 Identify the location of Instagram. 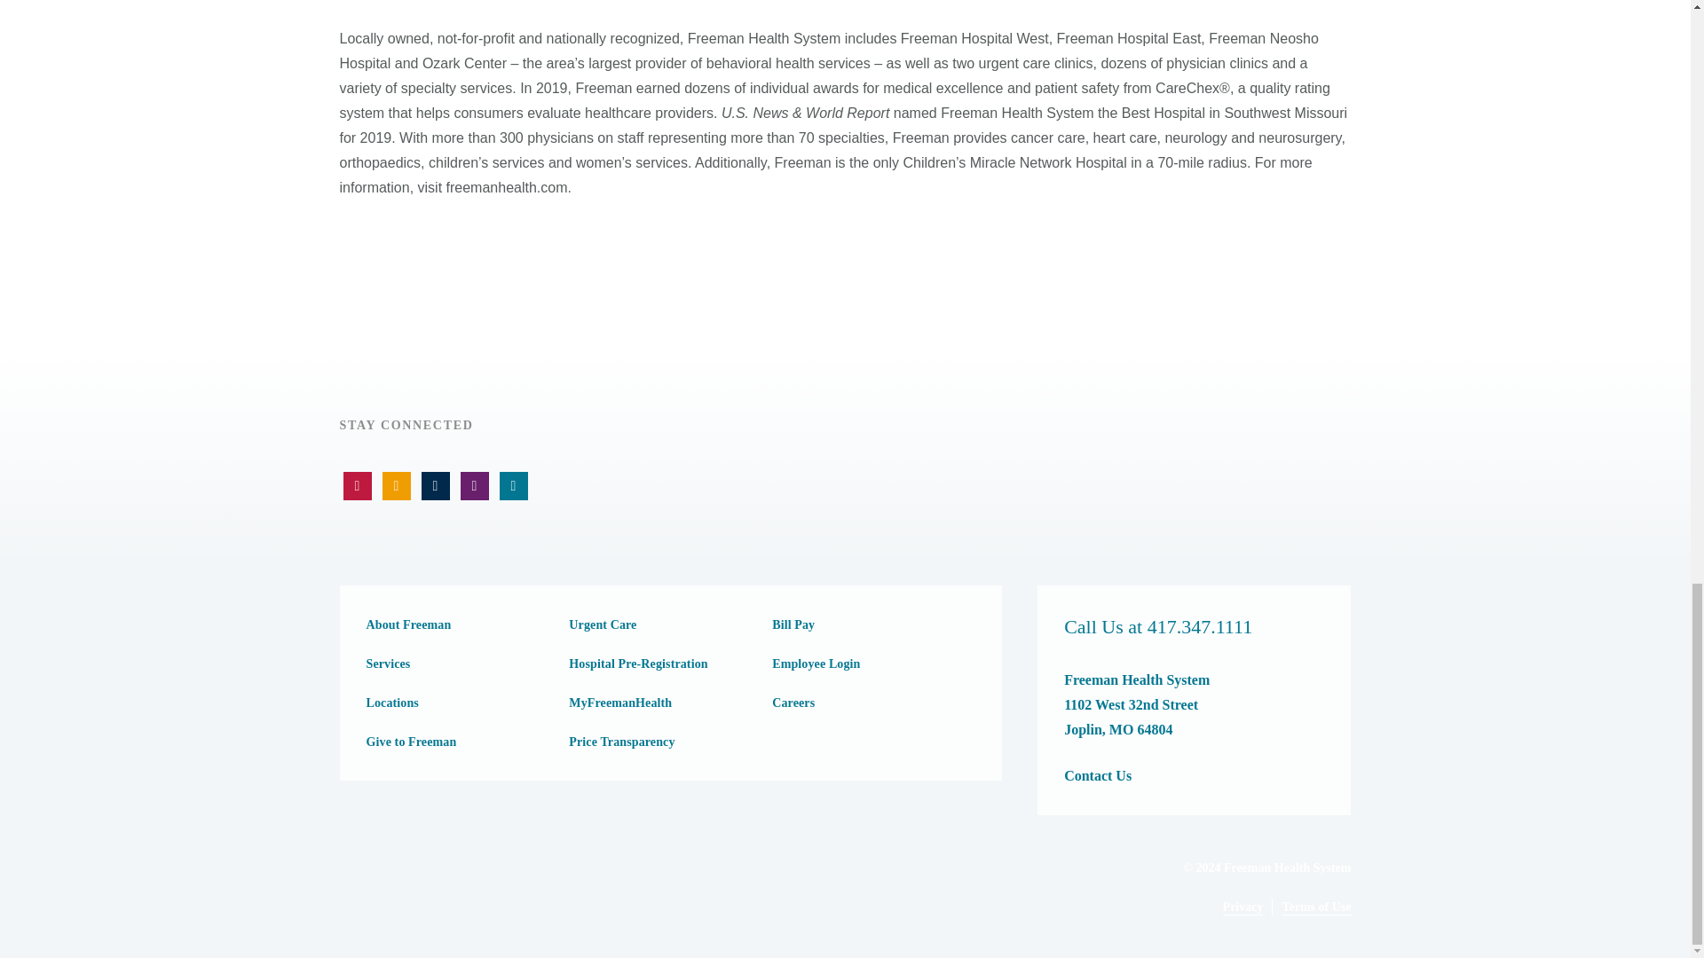
(474, 486).